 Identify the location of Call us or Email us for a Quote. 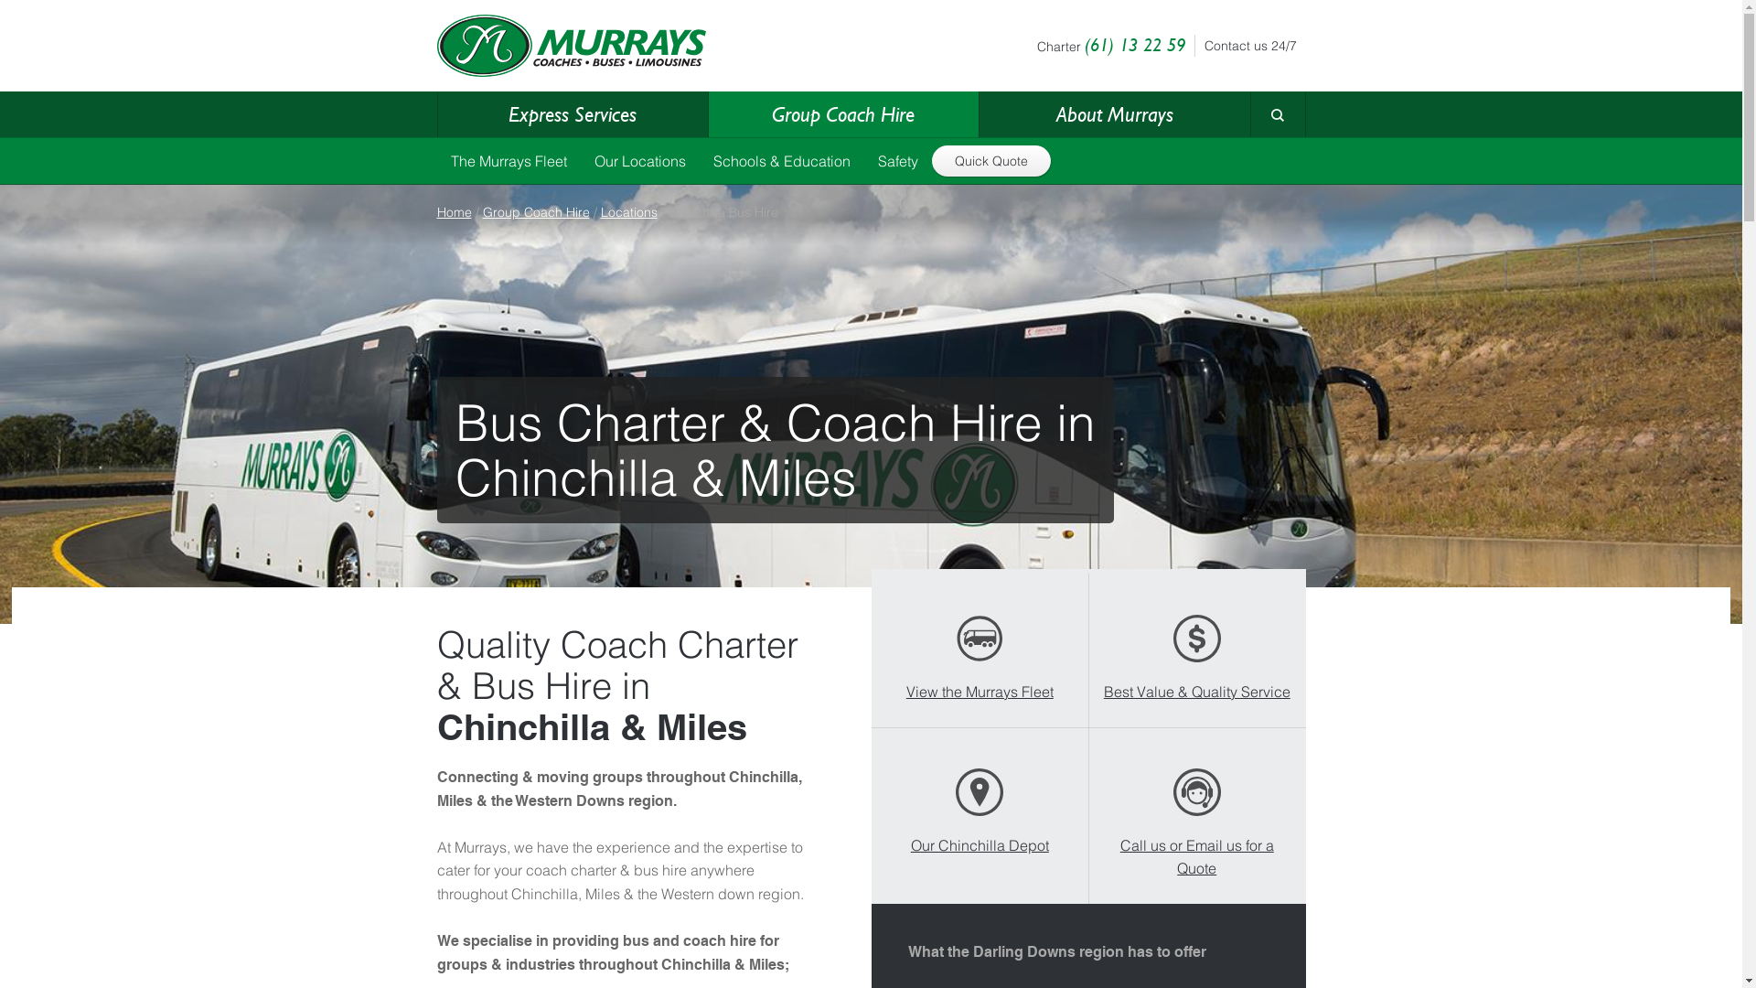
(1197, 816).